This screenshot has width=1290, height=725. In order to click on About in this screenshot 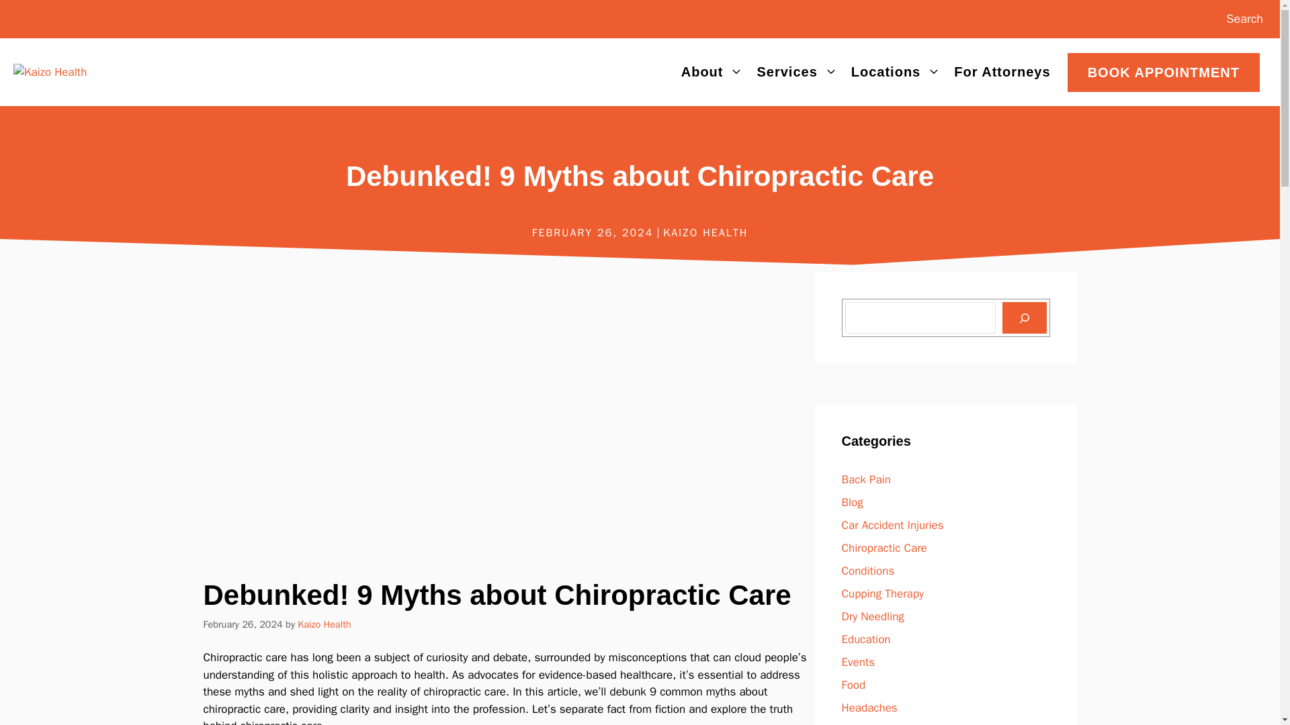, I will do `click(712, 71)`.